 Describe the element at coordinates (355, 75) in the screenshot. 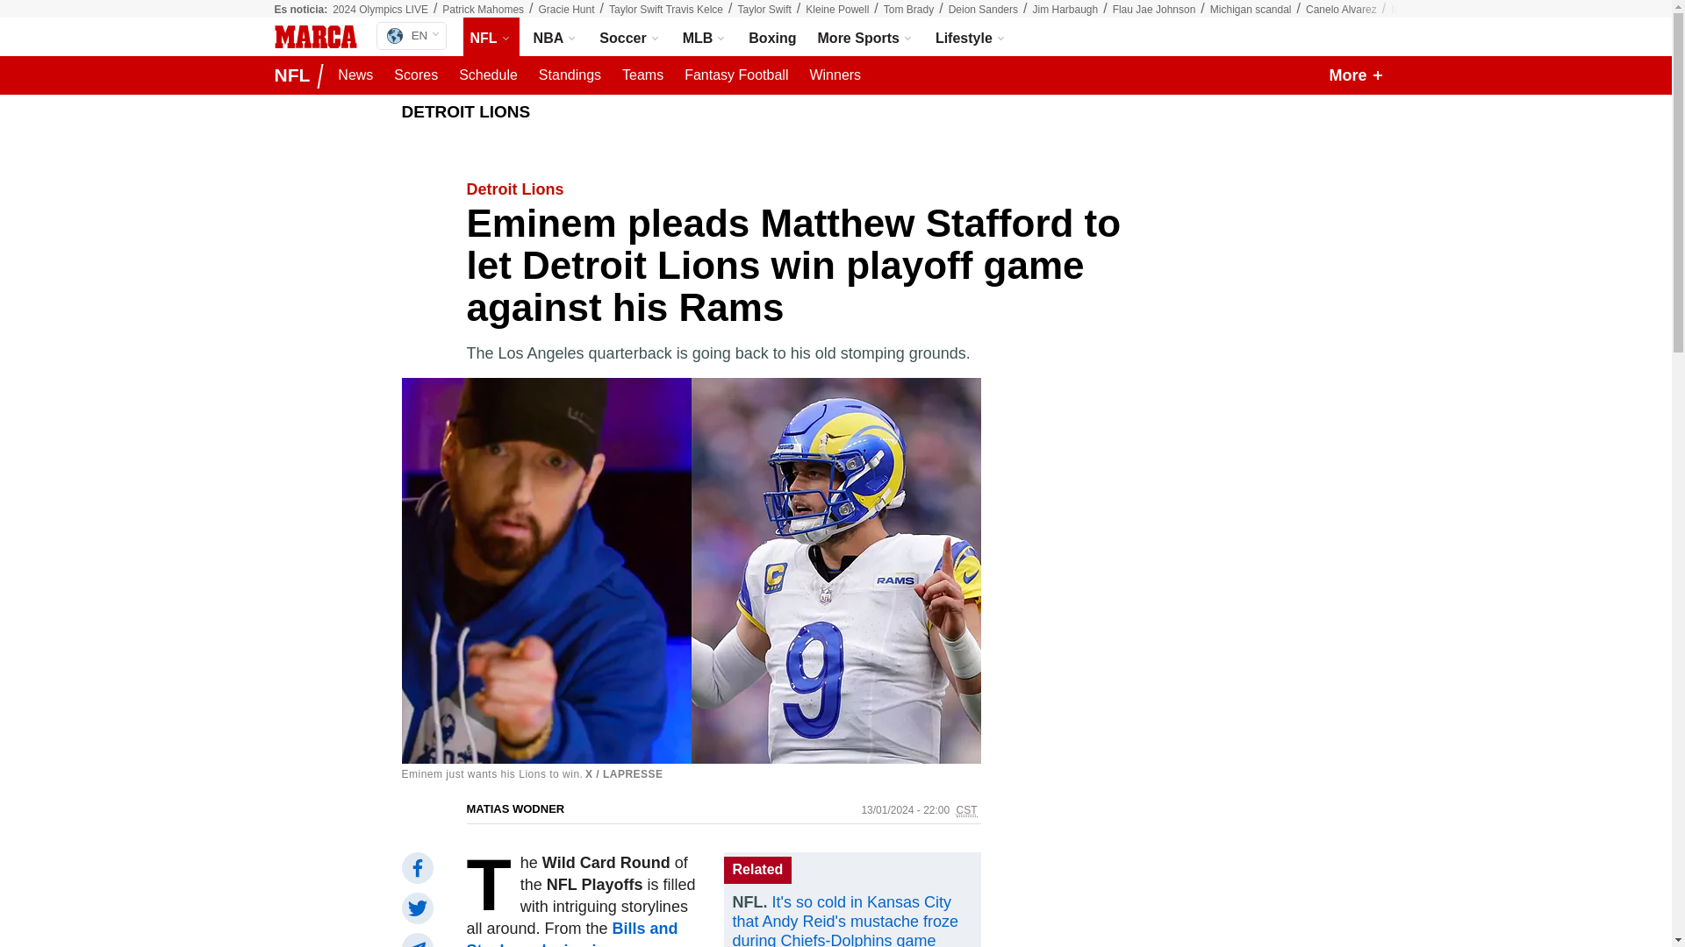

I see `News` at that location.